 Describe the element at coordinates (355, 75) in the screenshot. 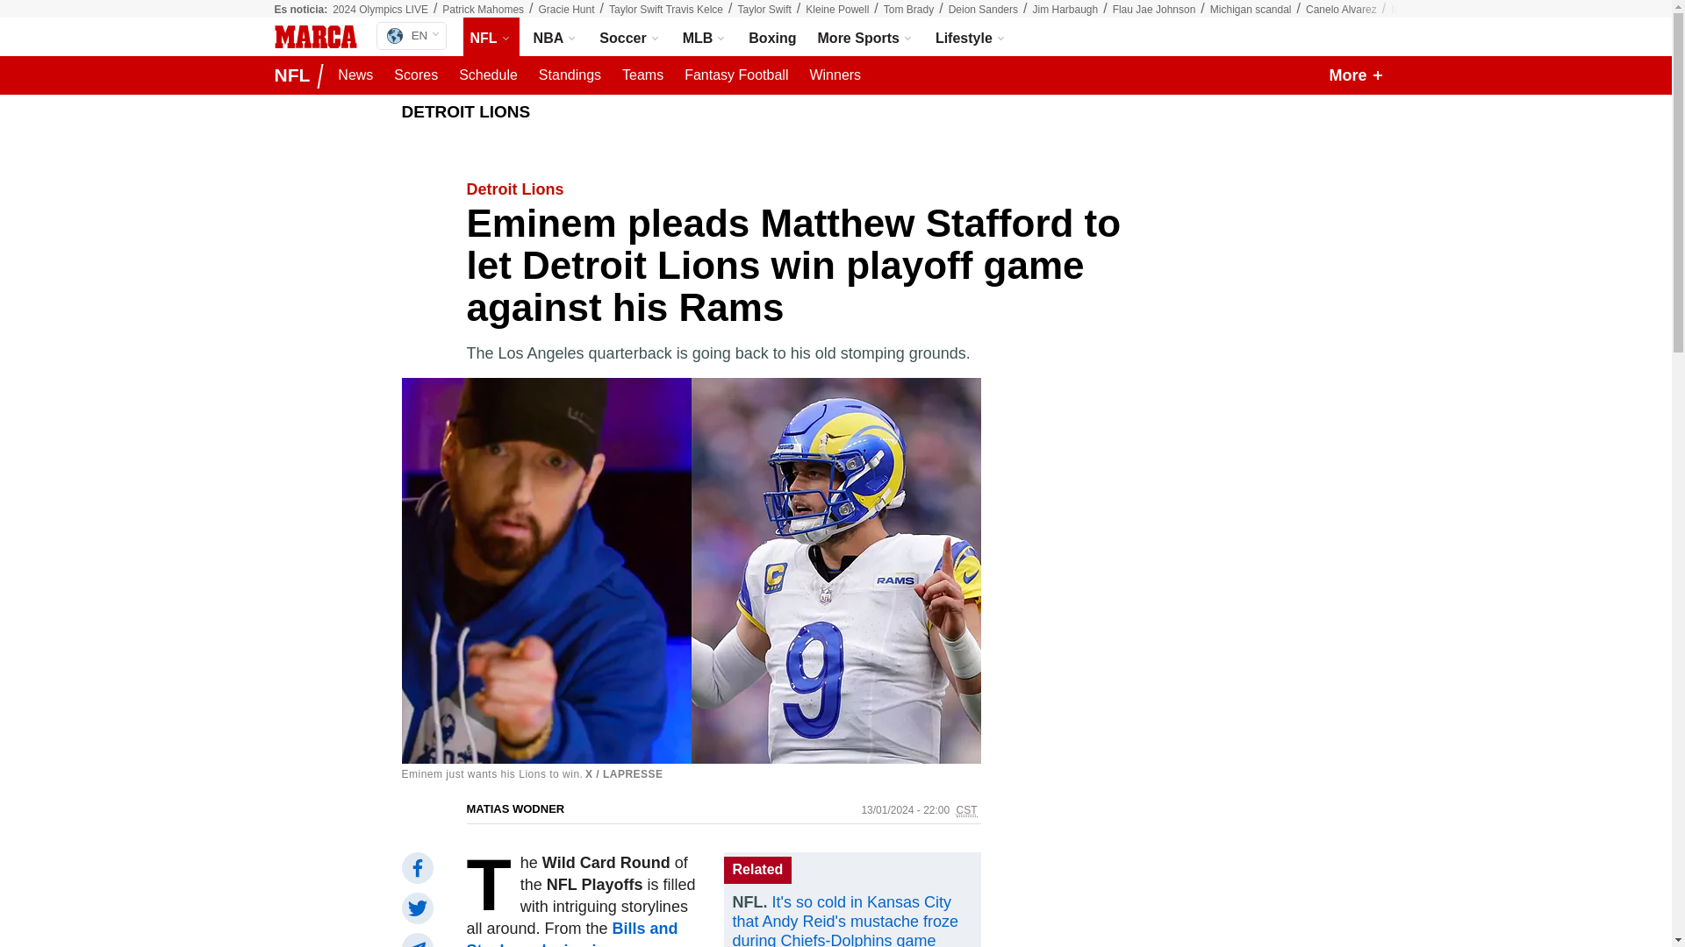

I see `News` at that location.